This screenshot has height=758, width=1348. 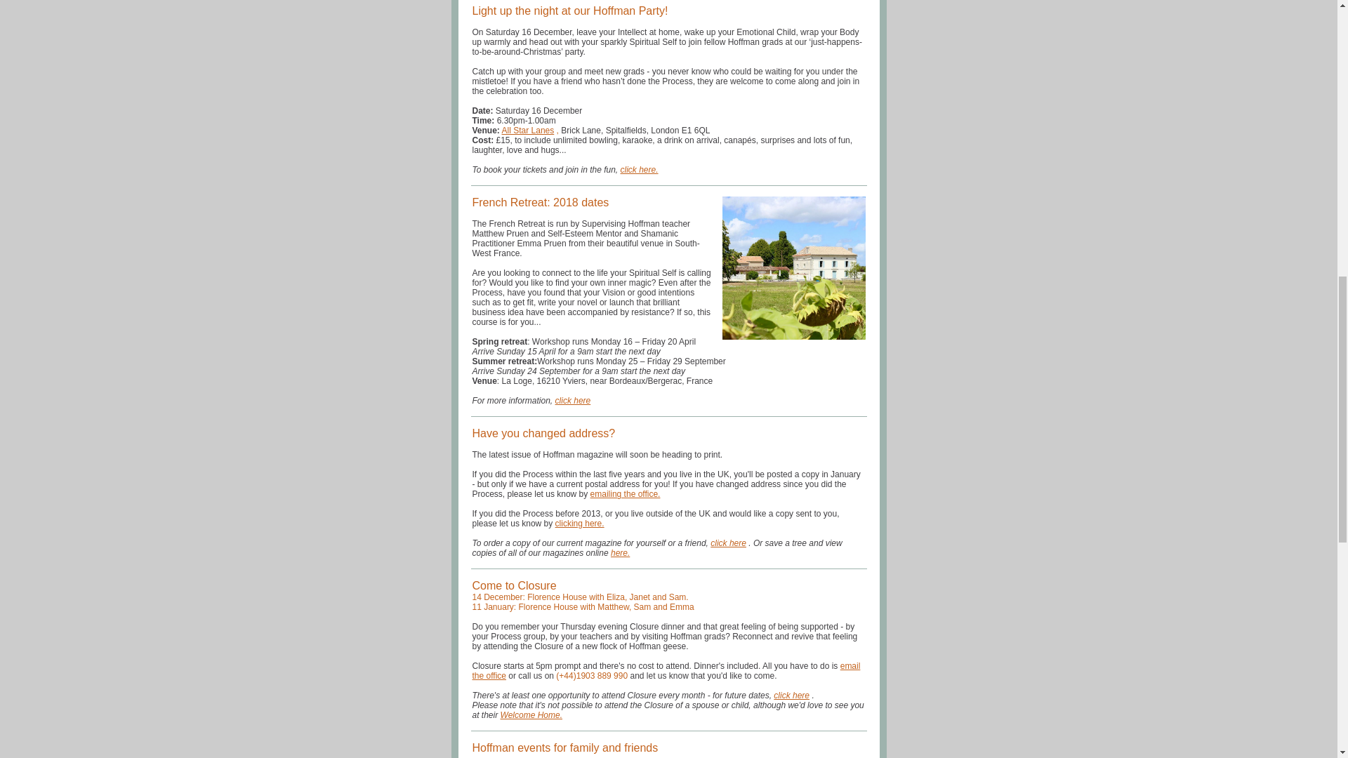 What do you see at coordinates (639, 170) in the screenshot?
I see `click here.` at bounding box center [639, 170].